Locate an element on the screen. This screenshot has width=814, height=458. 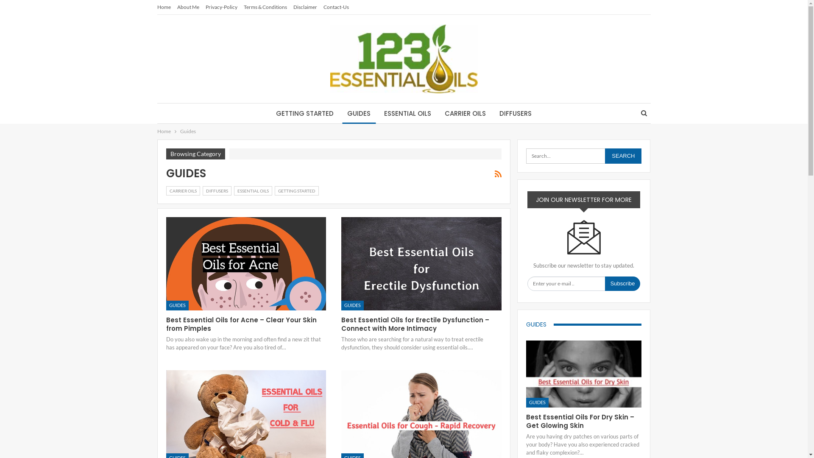
GUIDES is located at coordinates (359, 114).